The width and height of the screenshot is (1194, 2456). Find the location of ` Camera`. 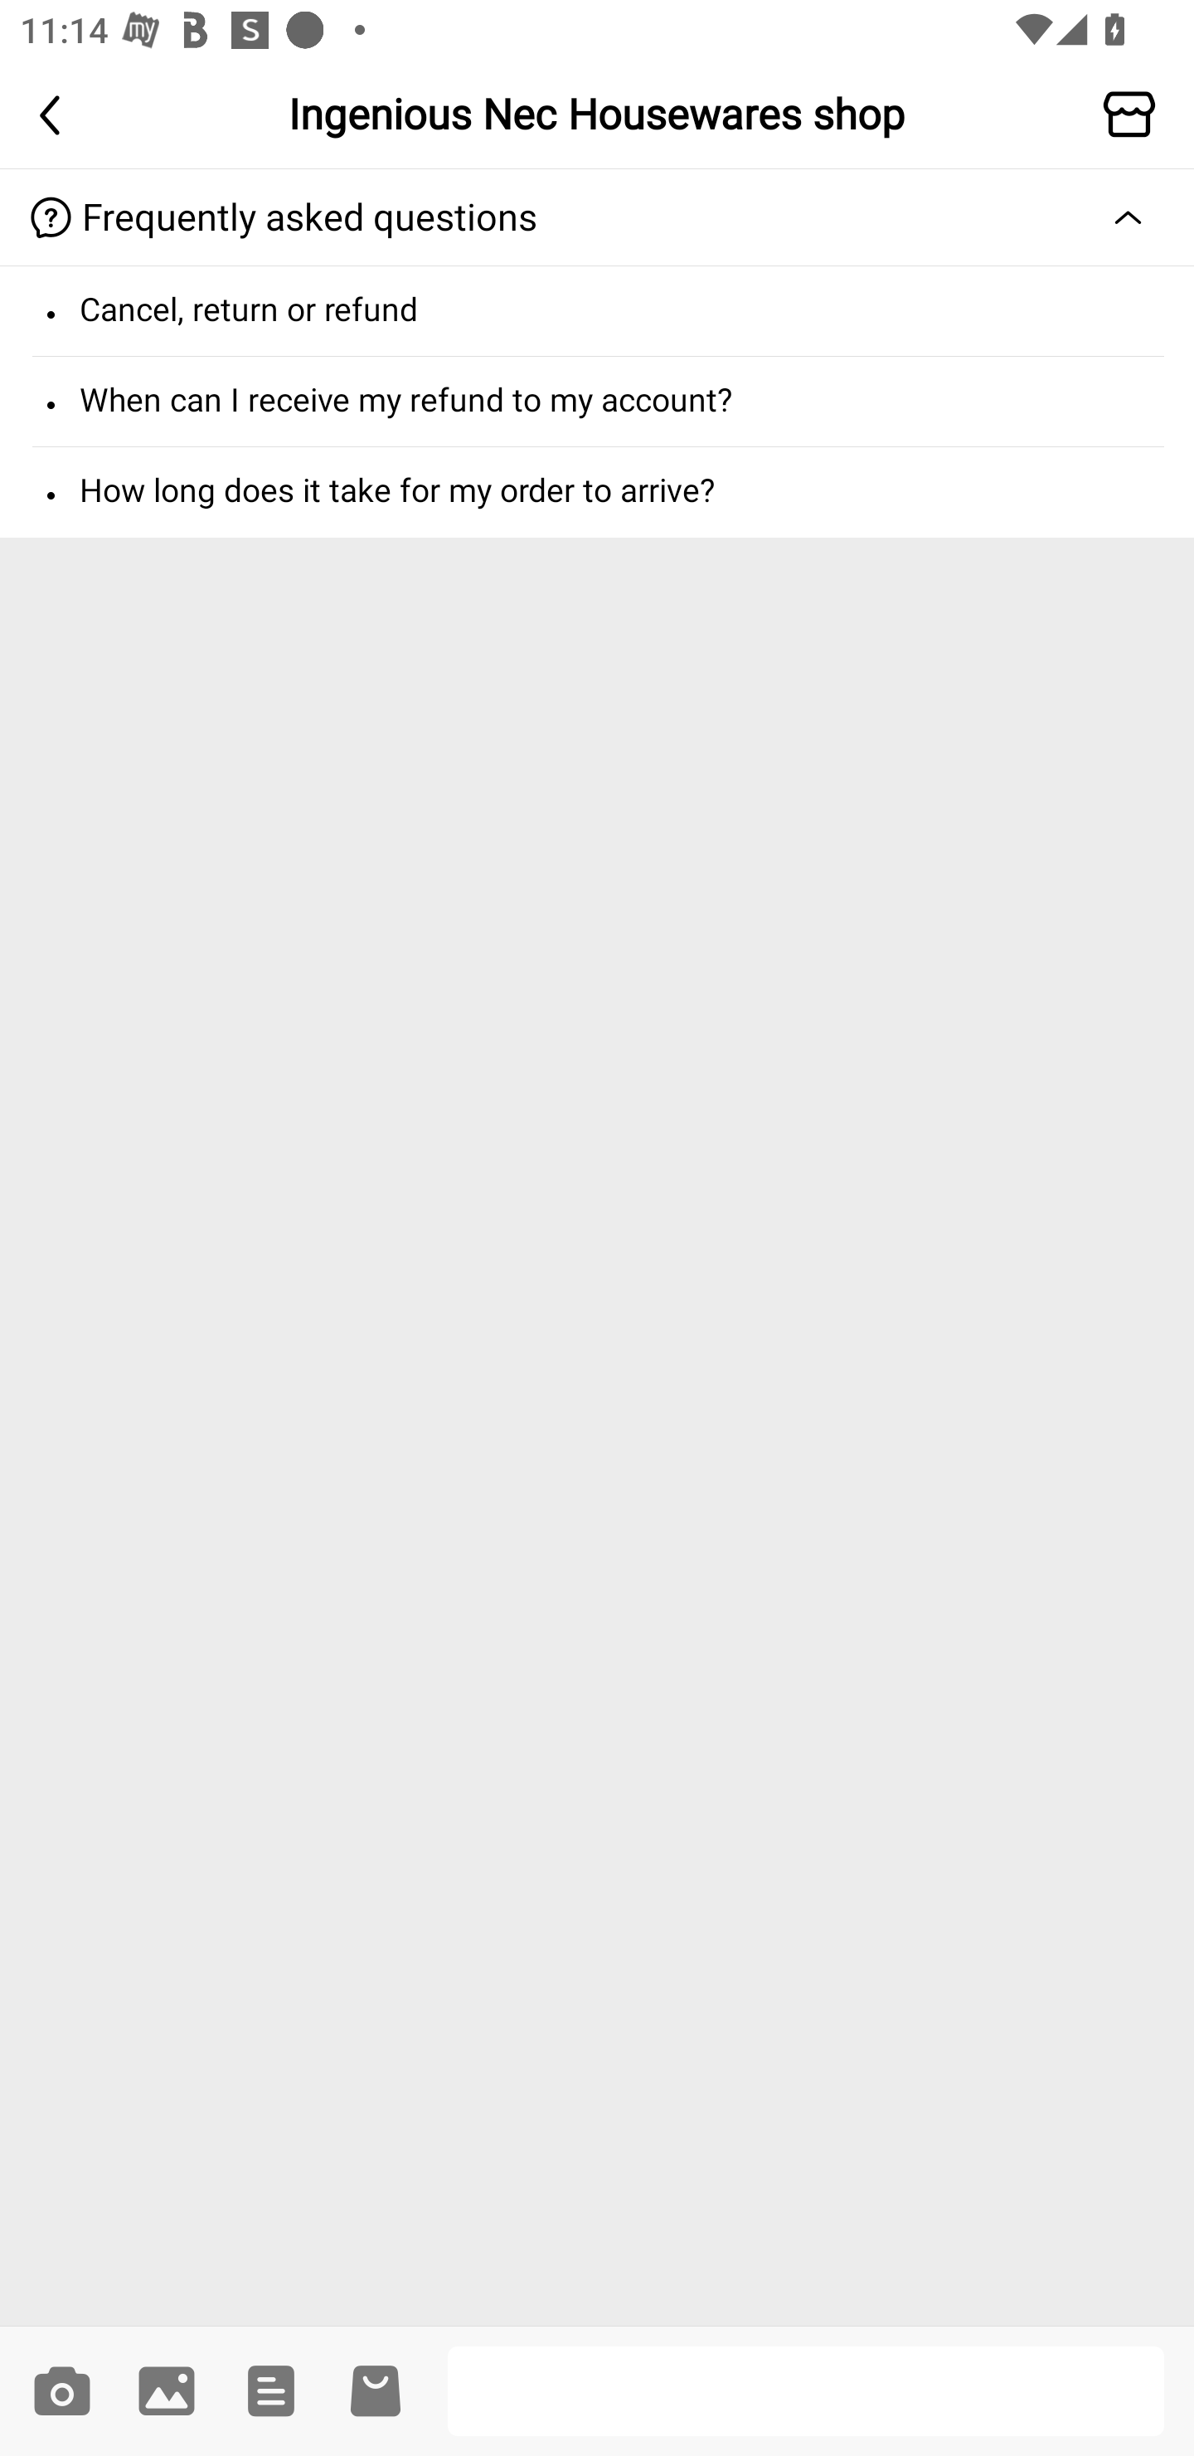

 Camera is located at coordinates (61, 2390).